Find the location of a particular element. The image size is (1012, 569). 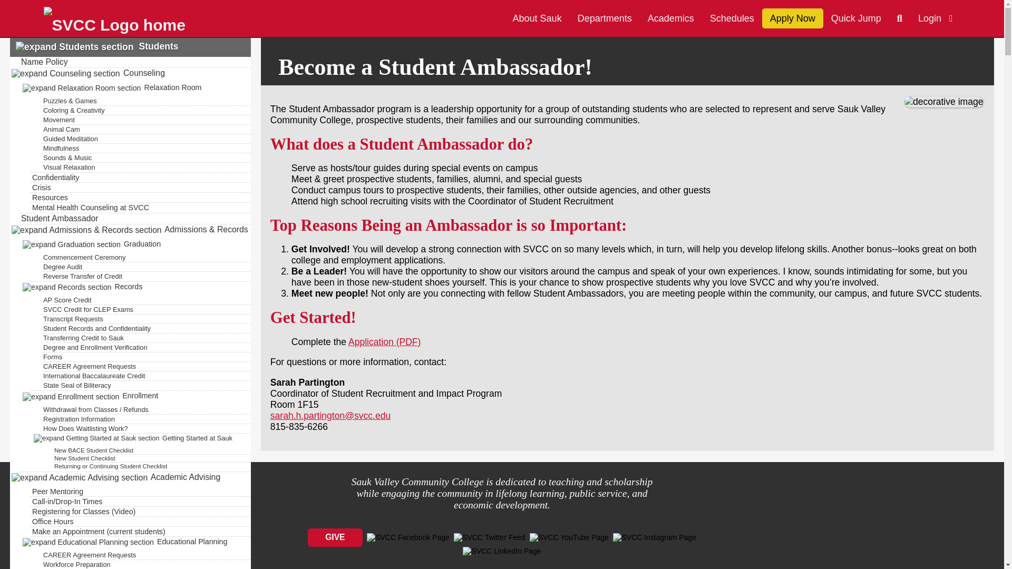

expand Counseling section is located at coordinates (65, 73).